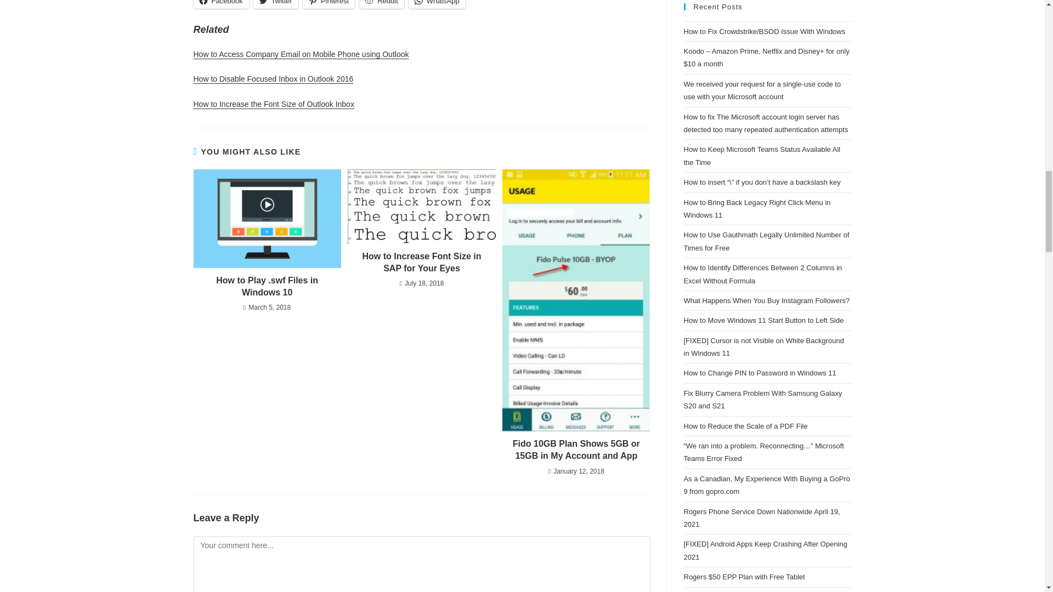 Image resolution: width=1053 pixels, height=592 pixels. Describe the element at coordinates (273, 79) in the screenshot. I see `How to Disable Focused Inbox in Outlook 2016` at that location.